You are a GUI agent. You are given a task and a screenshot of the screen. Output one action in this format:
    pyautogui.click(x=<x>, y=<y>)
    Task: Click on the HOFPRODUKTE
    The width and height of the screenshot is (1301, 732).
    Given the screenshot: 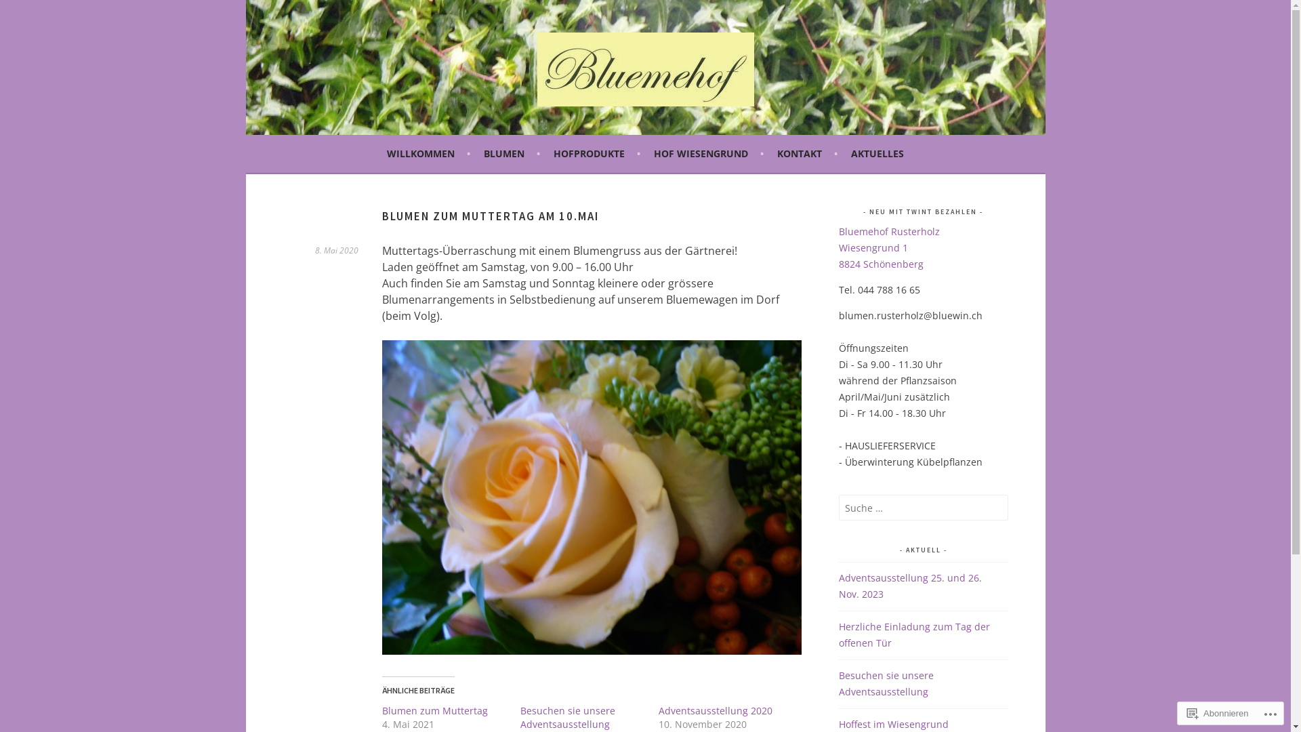 What is the action you would take?
    pyautogui.click(x=597, y=154)
    